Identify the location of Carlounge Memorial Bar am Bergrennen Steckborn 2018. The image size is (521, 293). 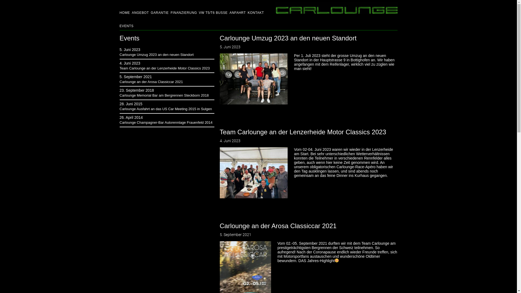
(164, 95).